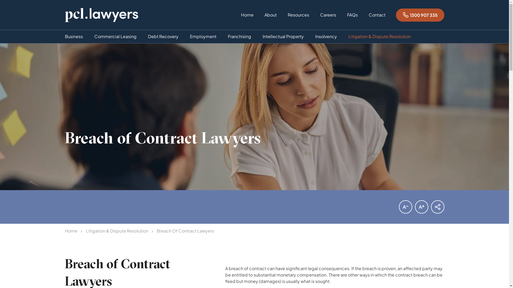 The height and width of the screenshot is (288, 513). What do you see at coordinates (271, 18) in the screenshot?
I see `About` at bounding box center [271, 18].